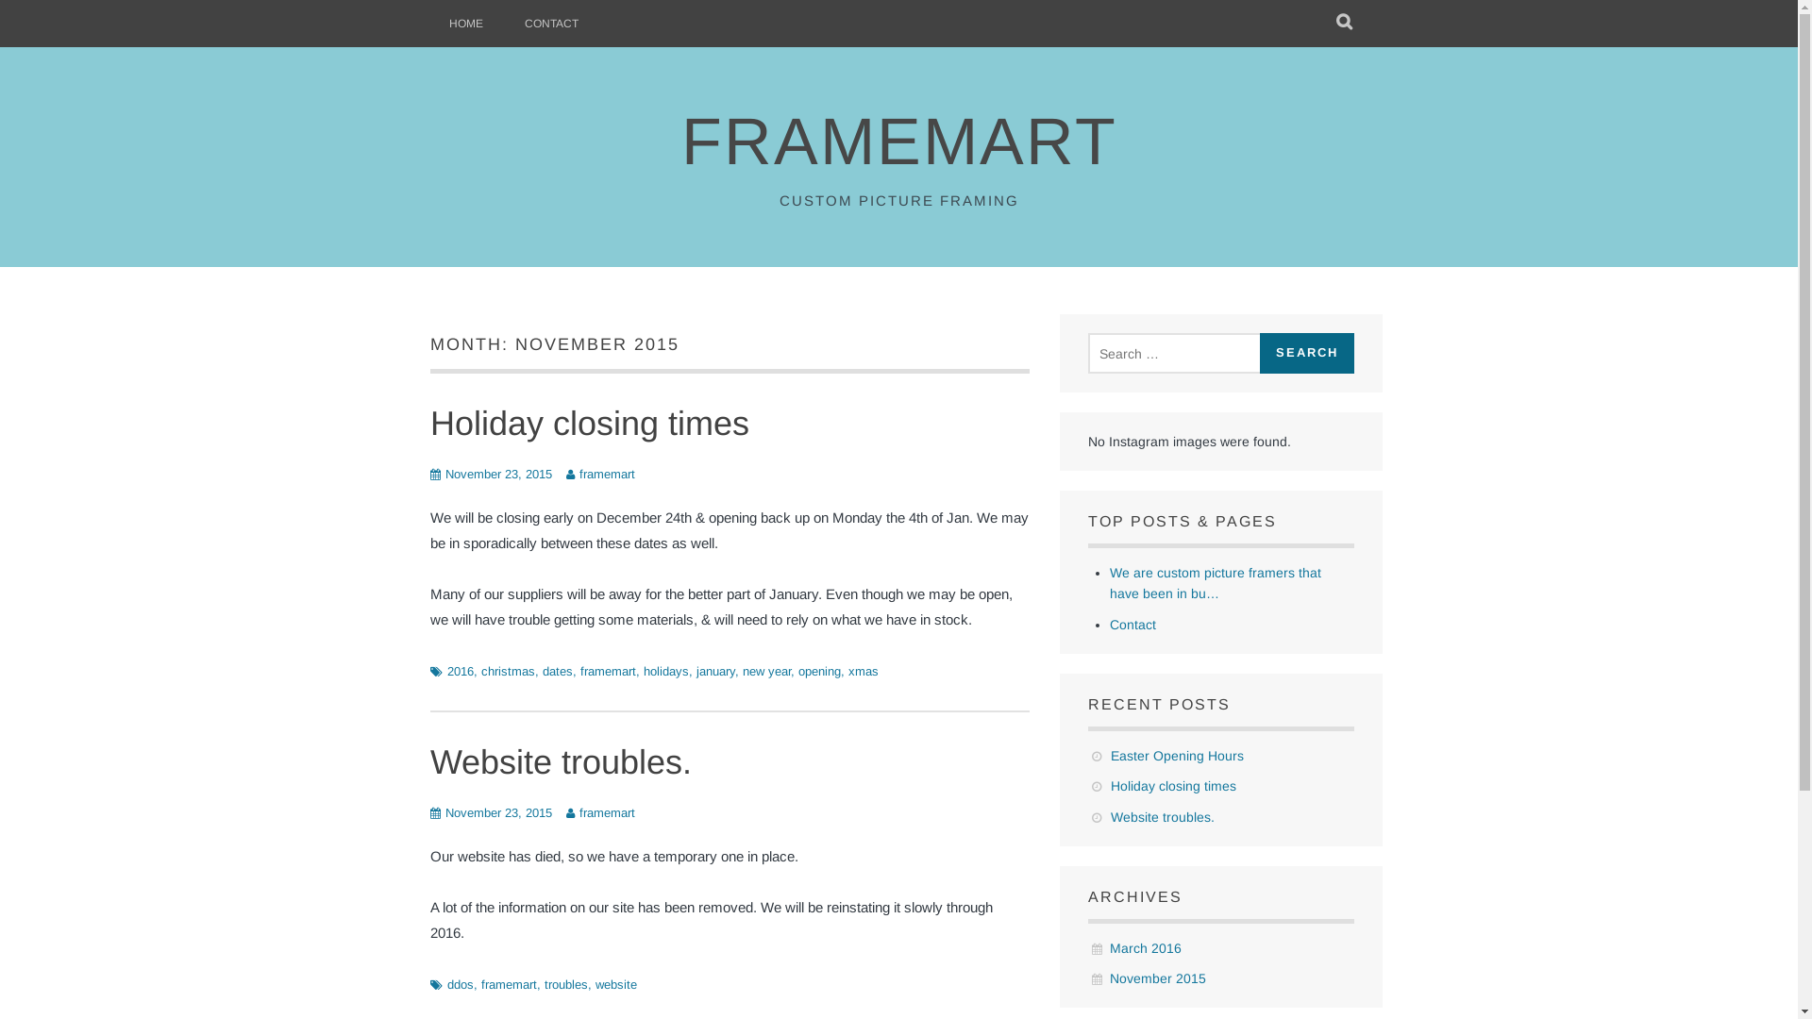  I want to click on framemart, so click(608, 672).